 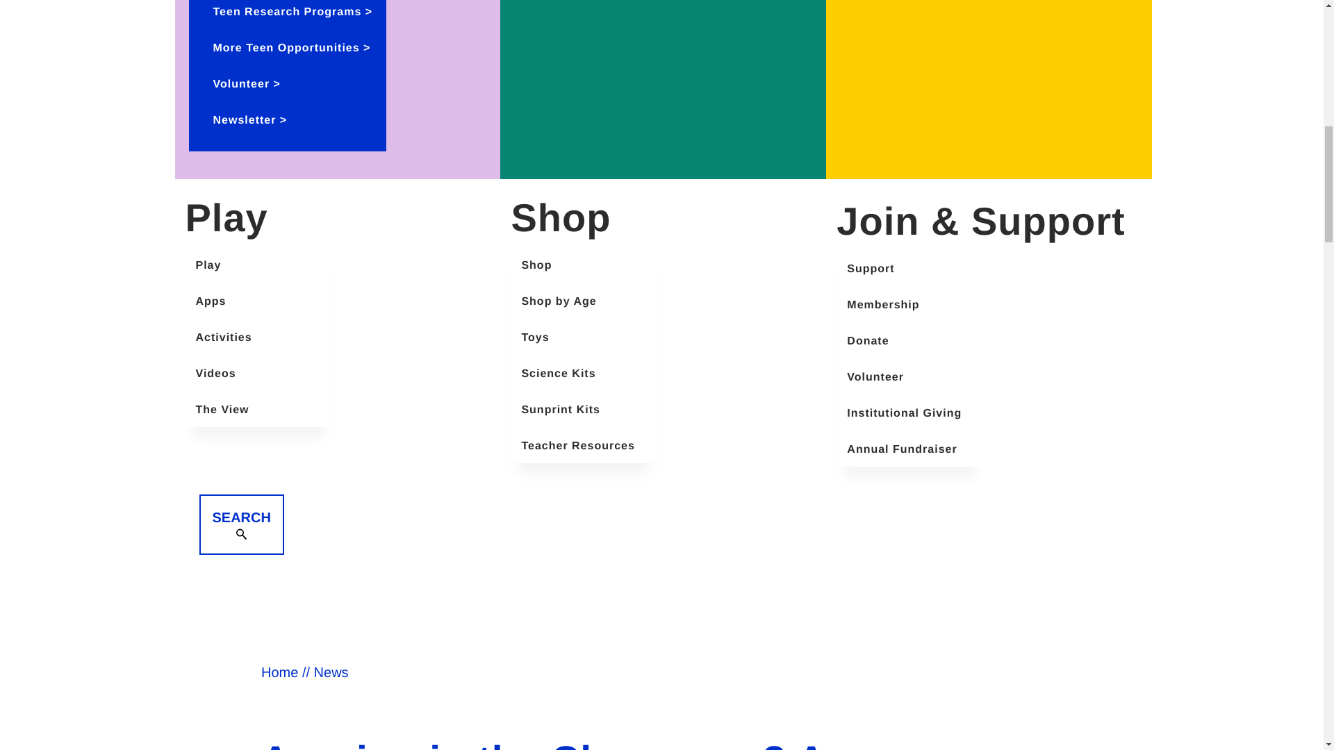 What do you see at coordinates (286, 47) in the screenshot?
I see `More Teen Opportunities` at bounding box center [286, 47].